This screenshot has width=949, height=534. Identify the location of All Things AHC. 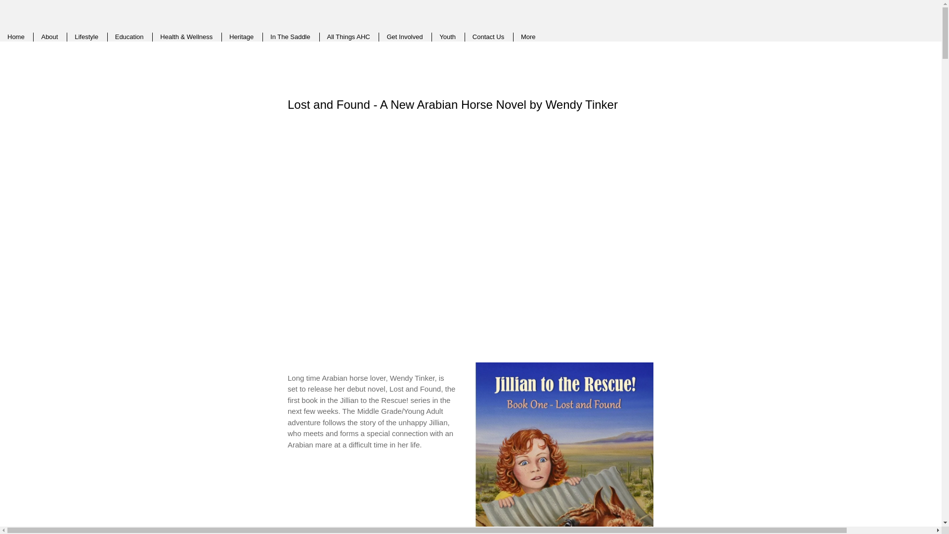
(349, 37).